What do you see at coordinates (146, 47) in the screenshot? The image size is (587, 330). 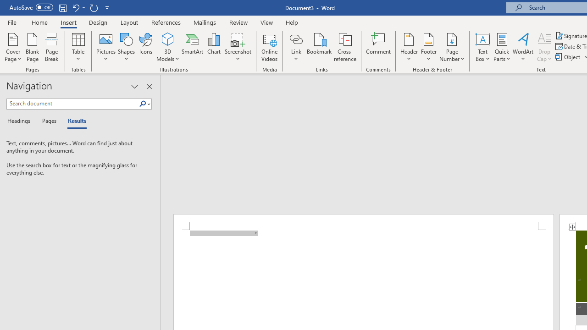 I see `Icons` at bounding box center [146, 47].